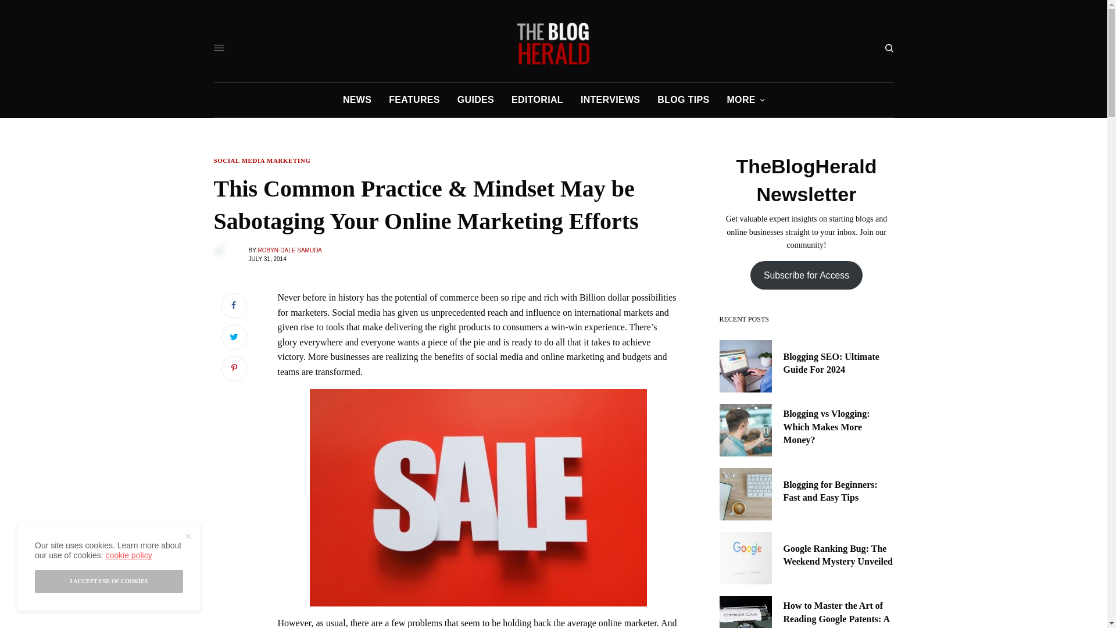 This screenshot has height=628, width=1116. Describe the element at coordinates (610, 99) in the screenshot. I see `INTERVIEWS` at that location.